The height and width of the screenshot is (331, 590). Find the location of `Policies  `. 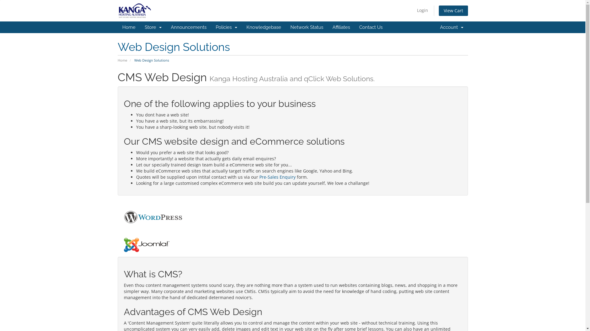

Policies   is located at coordinates (226, 27).